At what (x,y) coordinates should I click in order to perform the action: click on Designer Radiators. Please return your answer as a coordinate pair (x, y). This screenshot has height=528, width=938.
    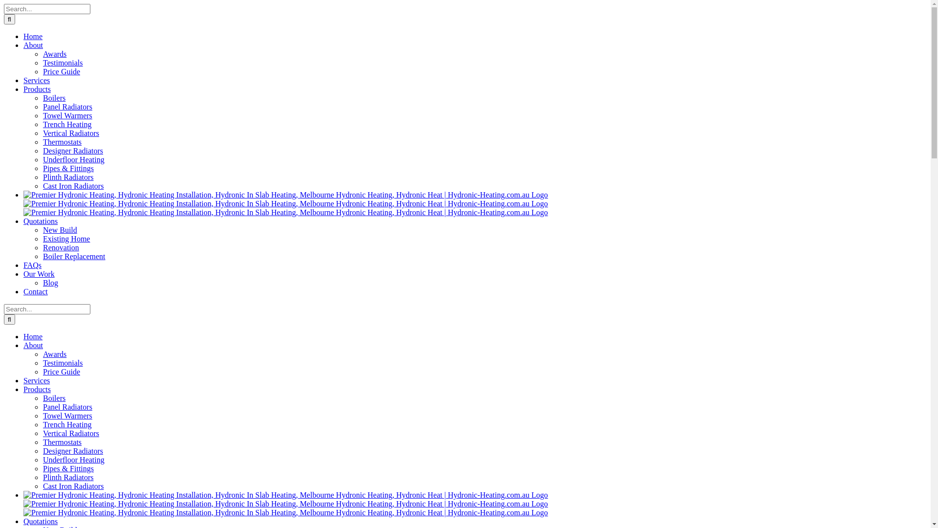
    Looking at the image, I should click on (73, 151).